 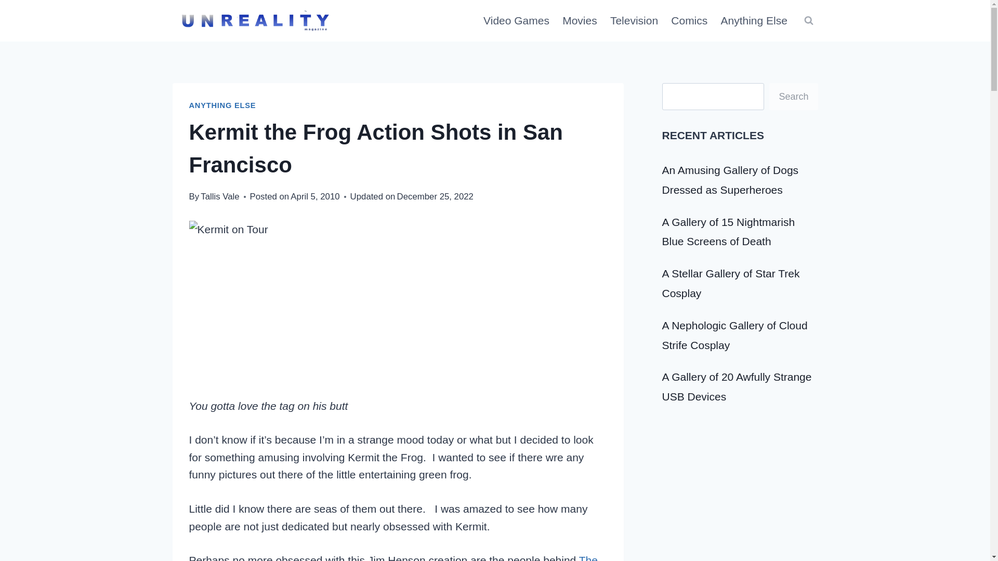 What do you see at coordinates (754, 21) in the screenshot?
I see `Anything Else` at bounding box center [754, 21].